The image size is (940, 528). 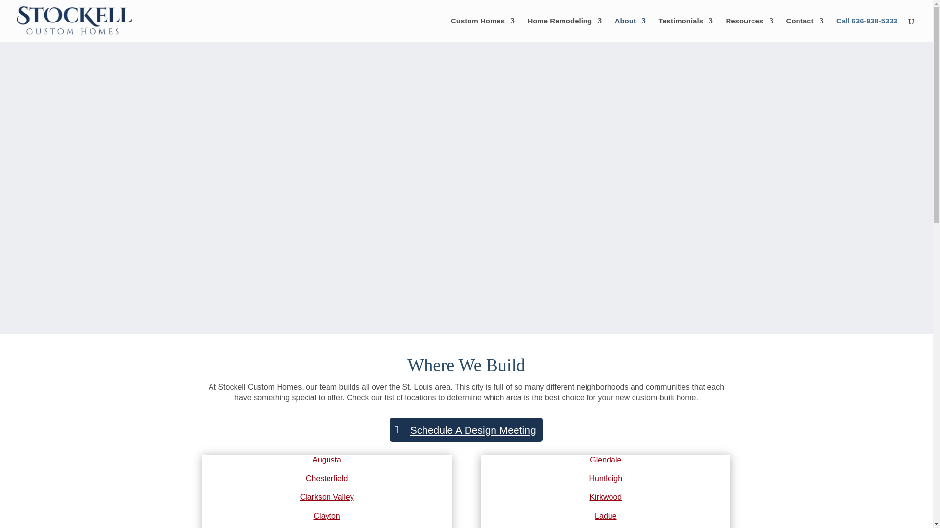 What do you see at coordinates (483, 29) in the screenshot?
I see `Custom Homes` at bounding box center [483, 29].